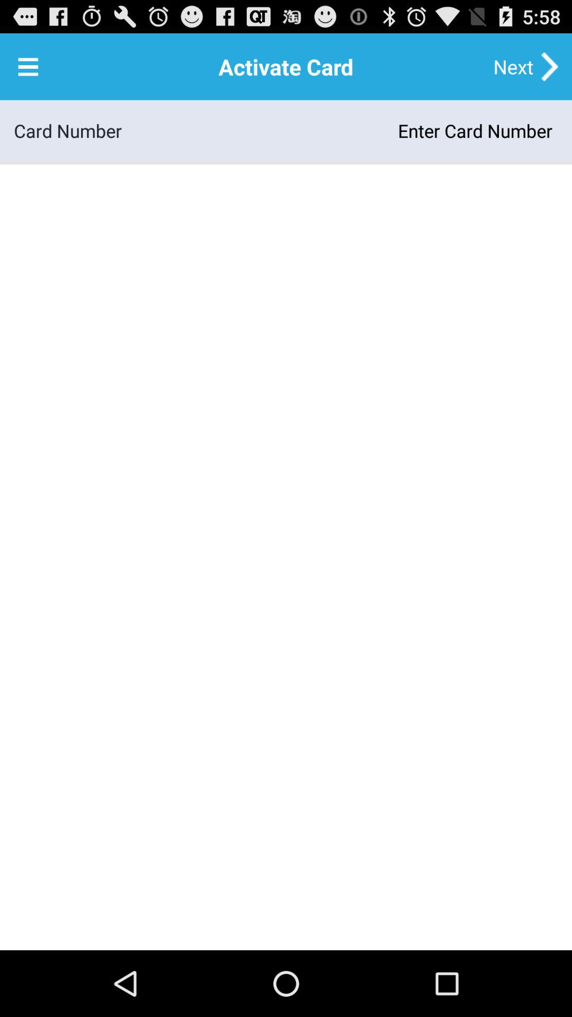 This screenshot has width=572, height=1017. Describe the element at coordinates (340, 130) in the screenshot. I see `tap the item next to card number icon` at that location.